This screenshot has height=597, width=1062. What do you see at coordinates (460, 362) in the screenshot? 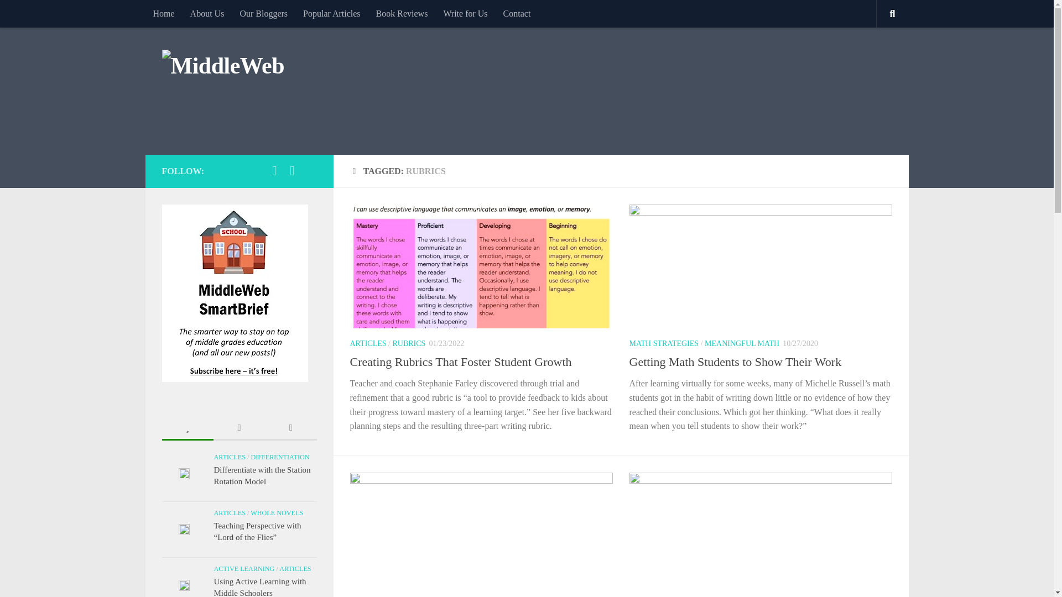
I see `Creating Rubrics That Foster Student Growth` at bounding box center [460, 362].